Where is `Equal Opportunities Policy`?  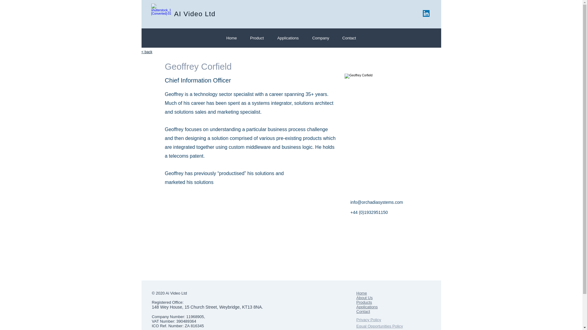
Equal Opportunities Policy is located at coordinates (380, 326).